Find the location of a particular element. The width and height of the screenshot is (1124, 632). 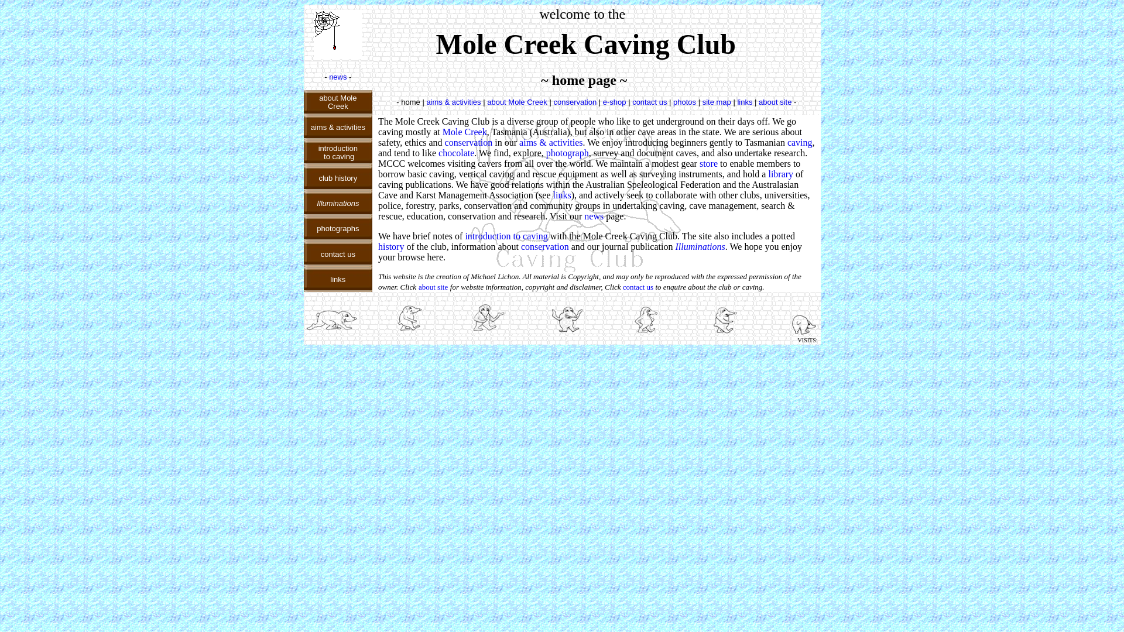

news is located at coordinates (594, 217).